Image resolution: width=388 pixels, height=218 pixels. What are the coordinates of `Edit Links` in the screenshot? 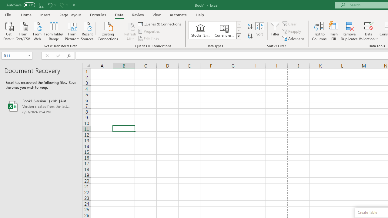 It's located at (149, 38).